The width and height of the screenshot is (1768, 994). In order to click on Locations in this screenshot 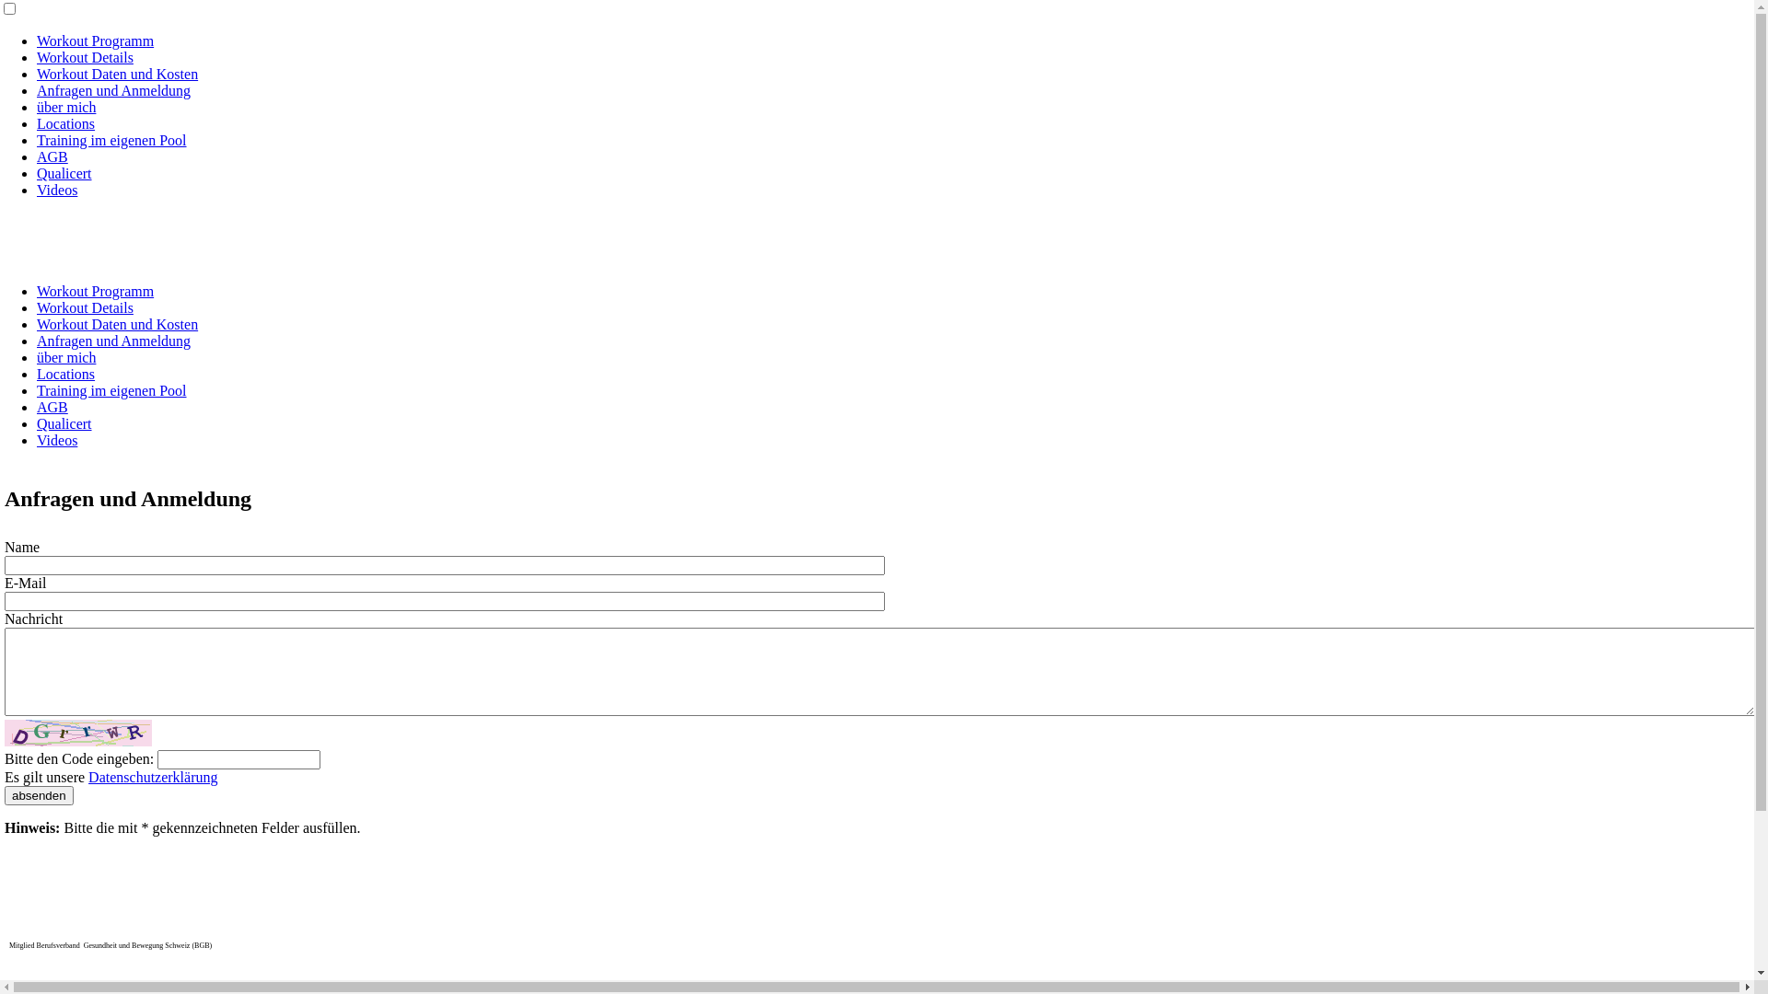, I will do `click(66, 374)`.